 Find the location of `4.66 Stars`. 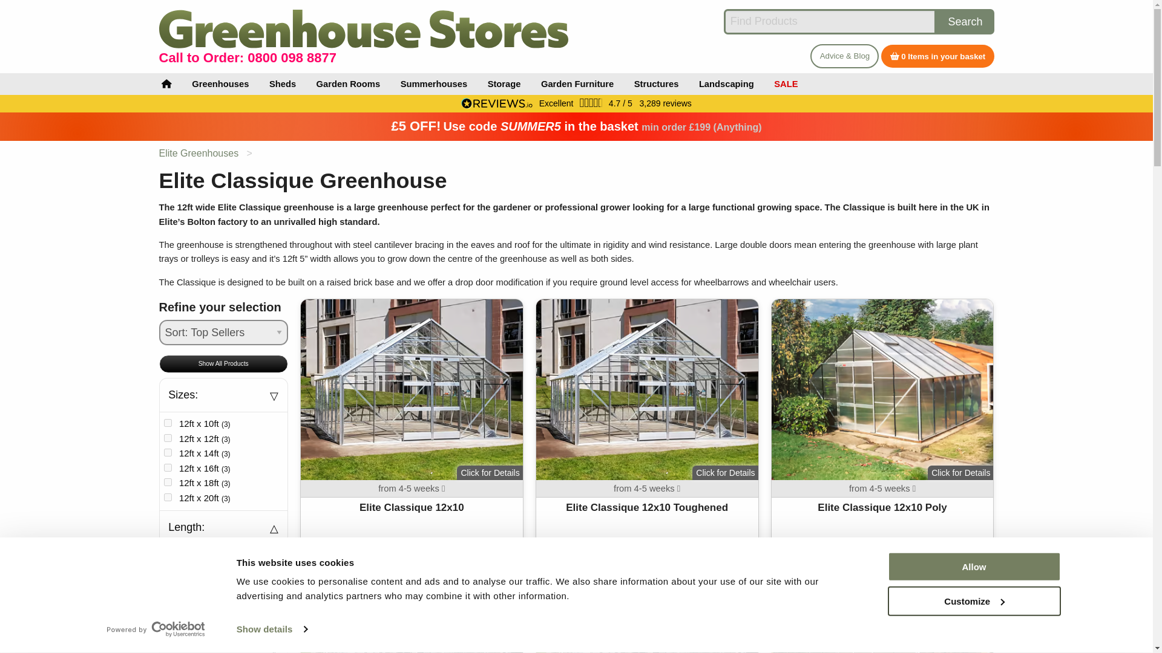

4.66 Stars is located at coordinates (591, 103).